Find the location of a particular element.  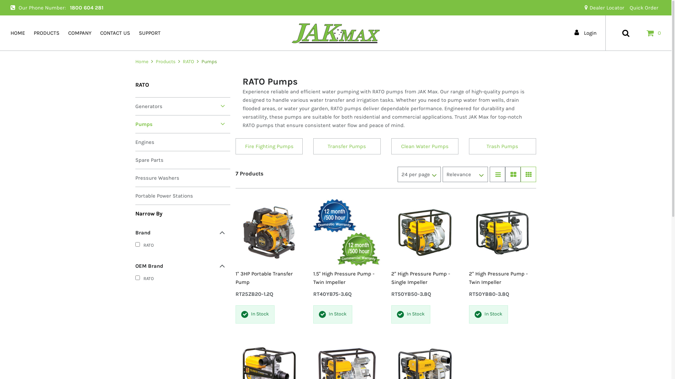

OEM Brand is located at coordinates (180, 266).